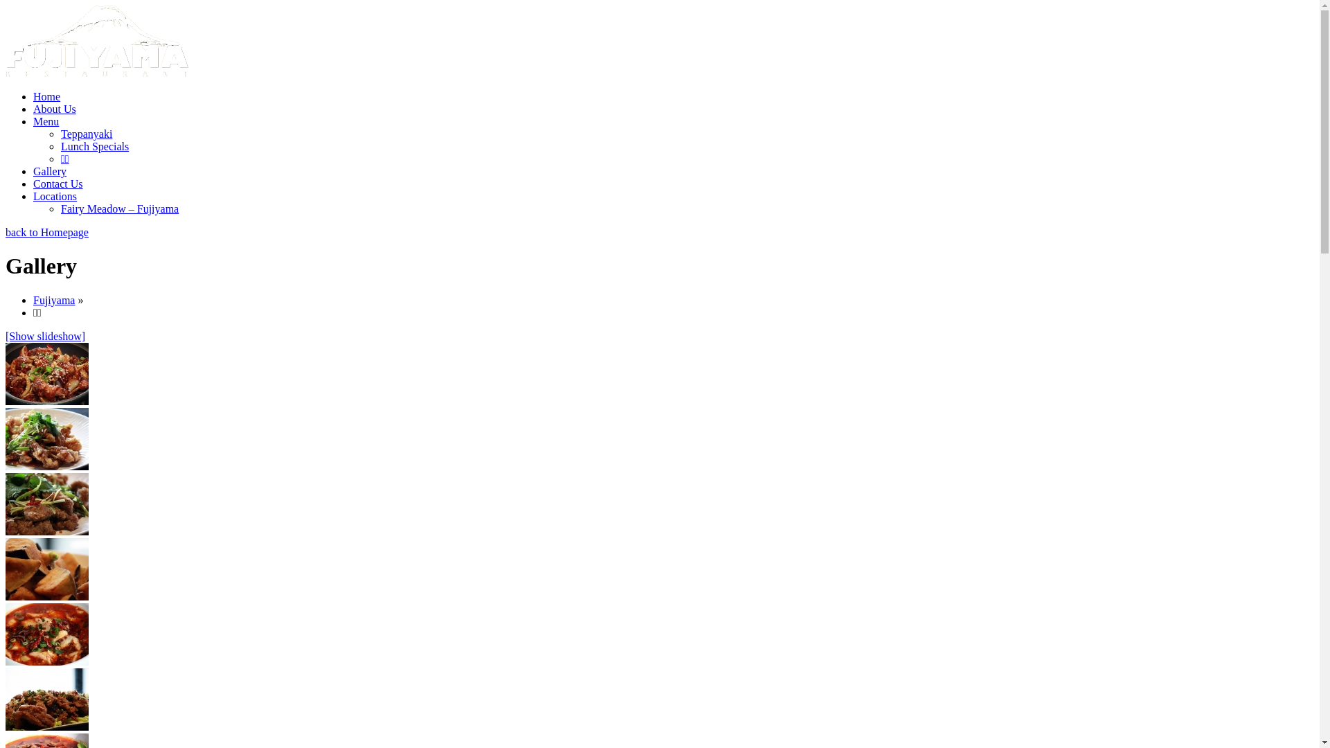 The height and width of the screenshot is (748, 1330). I want to click on Garlic-Pork-Ribs, so click(47, 700).